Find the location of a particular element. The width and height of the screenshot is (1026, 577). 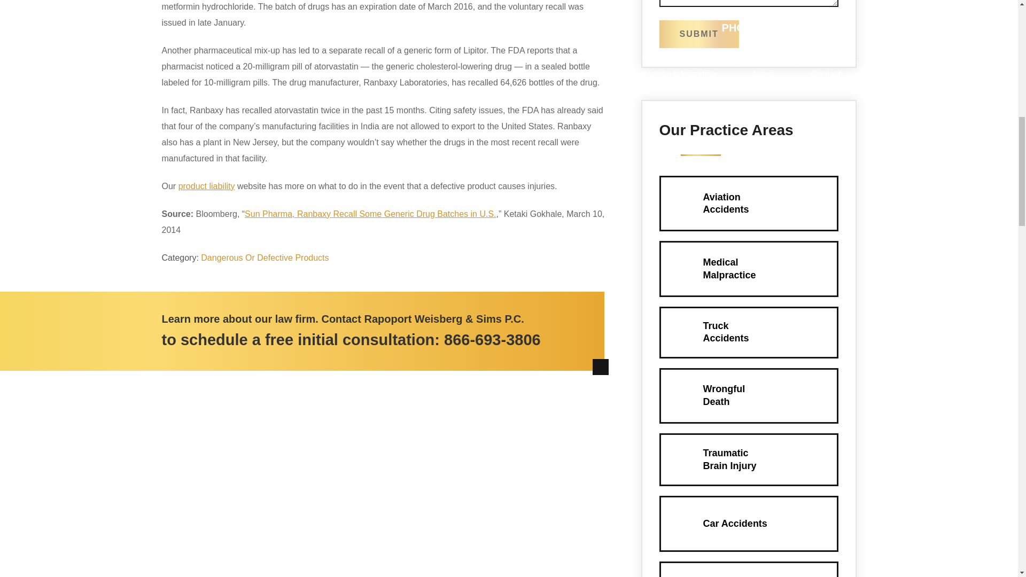

Sun Pharma, Ranbaxy Recall Some Generic Drug Batches in U.S. is located at coordinates (370, 214).